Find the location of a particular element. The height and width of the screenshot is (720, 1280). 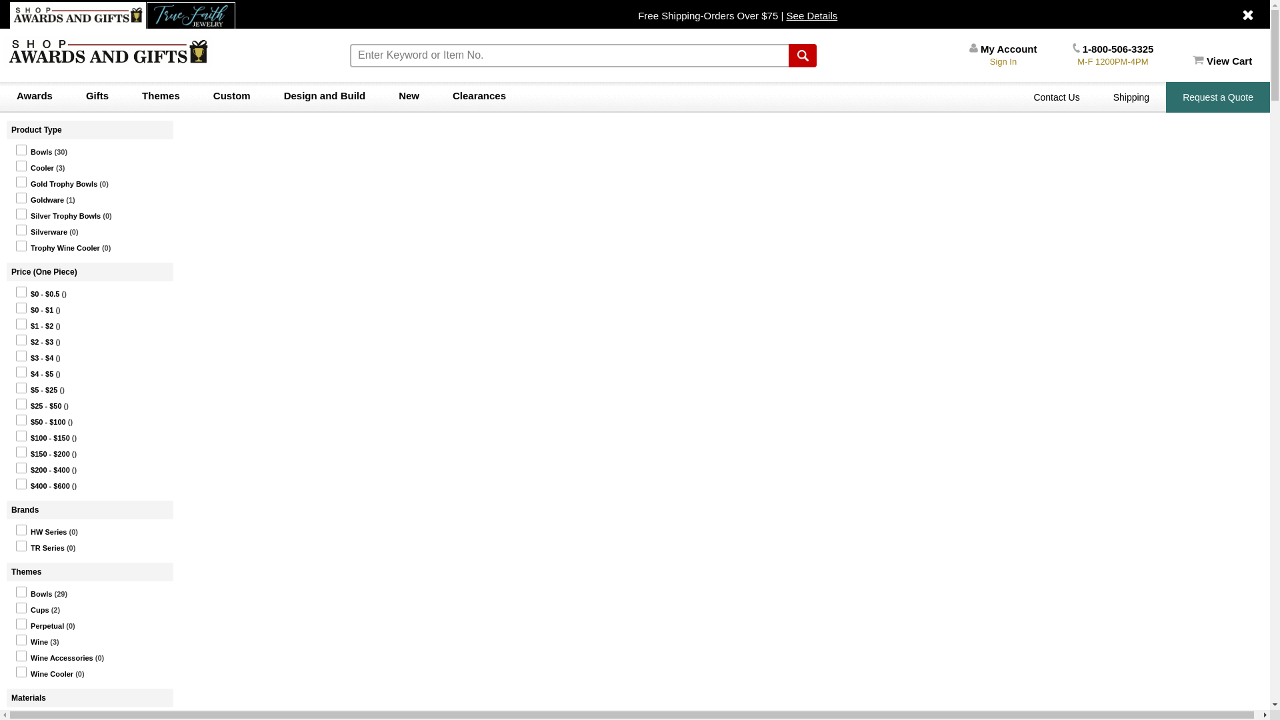

5 25 is located at coordinates (20, 388).